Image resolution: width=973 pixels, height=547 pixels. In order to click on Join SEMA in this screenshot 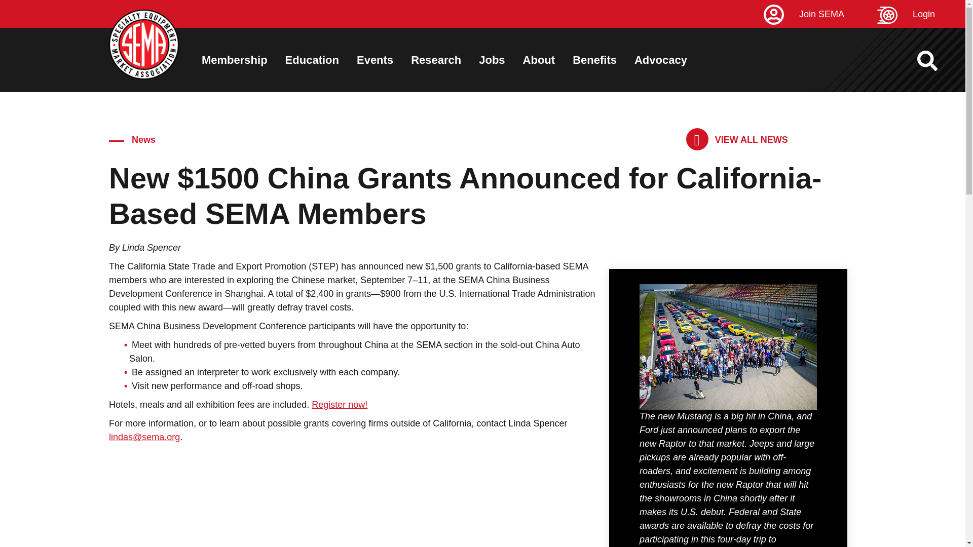, I will do `click(819, 14)`.